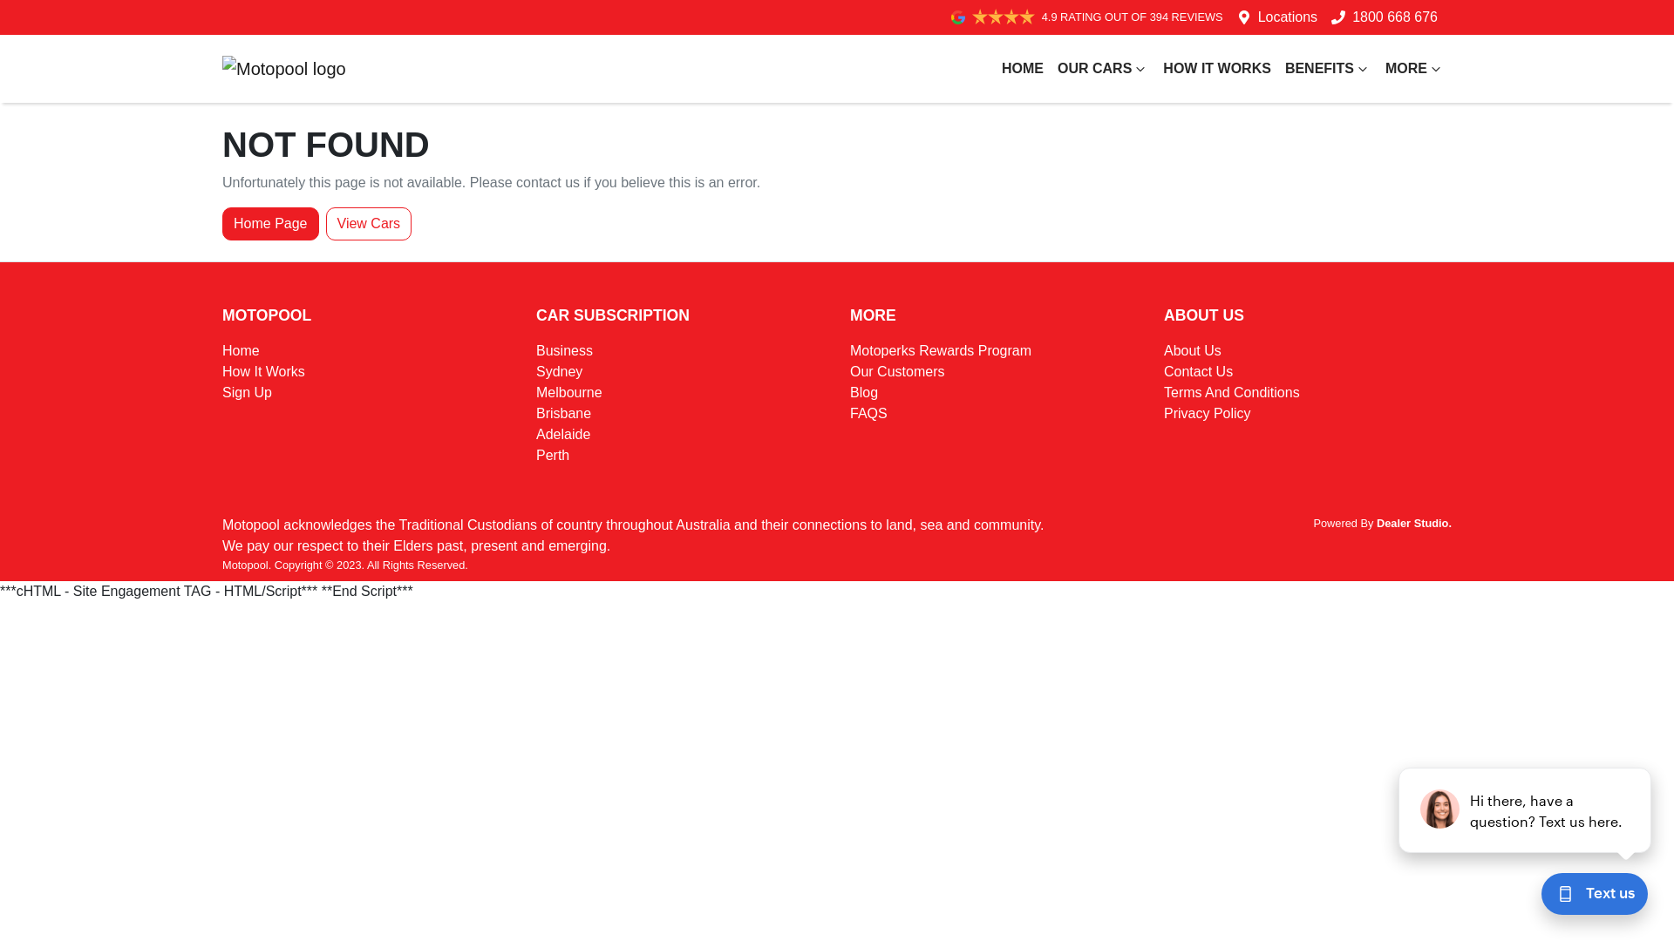  What do you see at coordinates (1414, 523) in the screenshot?
I see `Dealer Studio.` at bounding box center [1414, 523].